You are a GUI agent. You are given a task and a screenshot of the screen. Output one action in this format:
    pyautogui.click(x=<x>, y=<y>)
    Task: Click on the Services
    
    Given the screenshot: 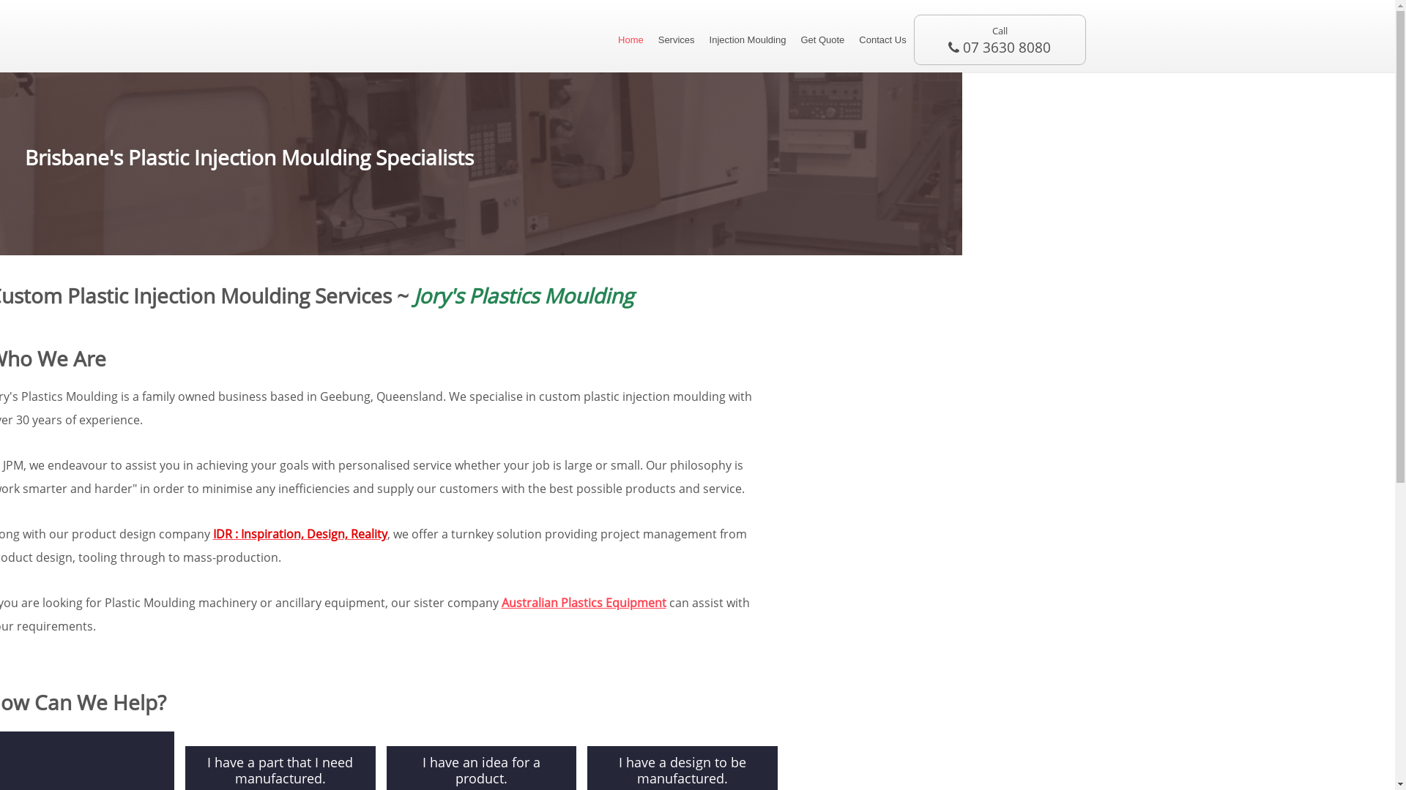 What is the action you would take?
    pyautogui.click(x=677, y=39)
    